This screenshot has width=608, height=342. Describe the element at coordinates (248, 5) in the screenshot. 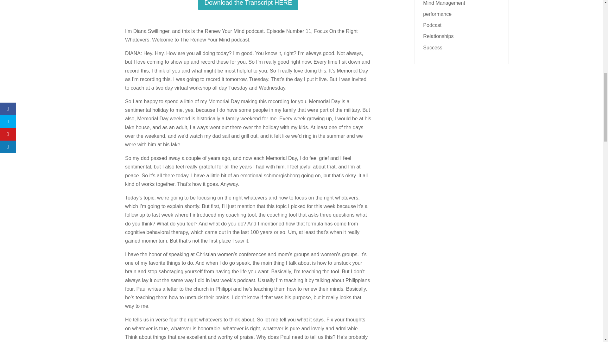

I see `Download the Transcript HERE` at that location.